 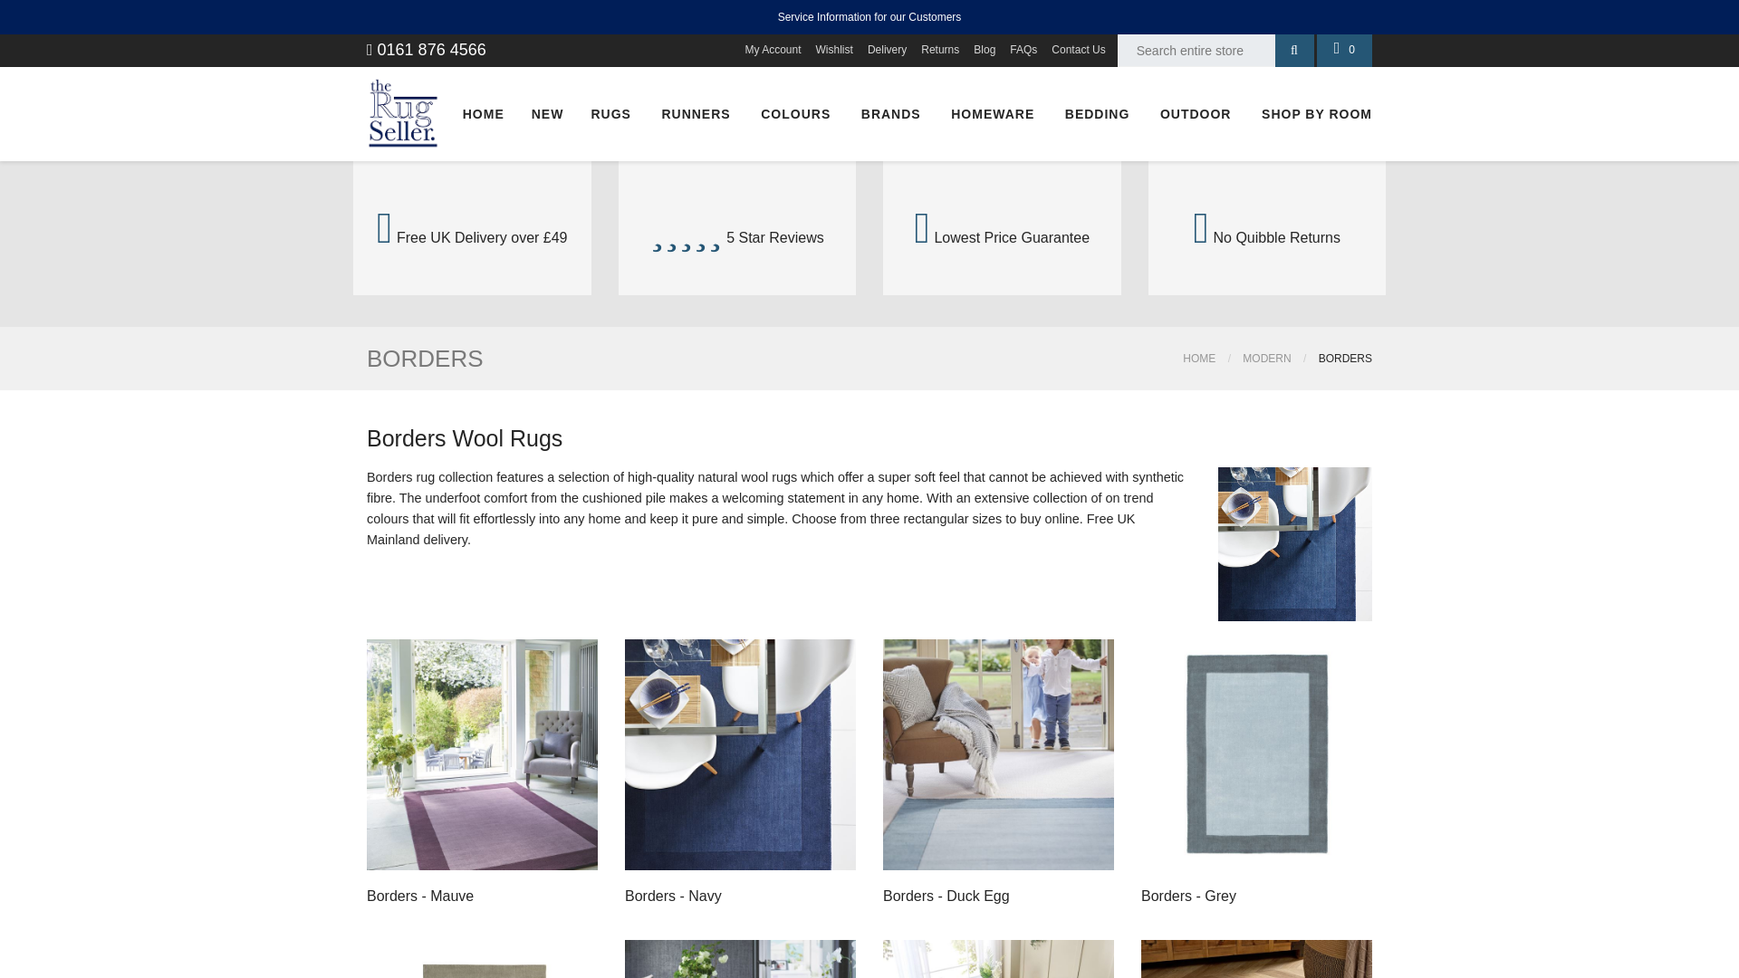 What do you see at coordinates (834, 50) in the screenshot?
I see `Wishlist` at bounding box center [834, 50].